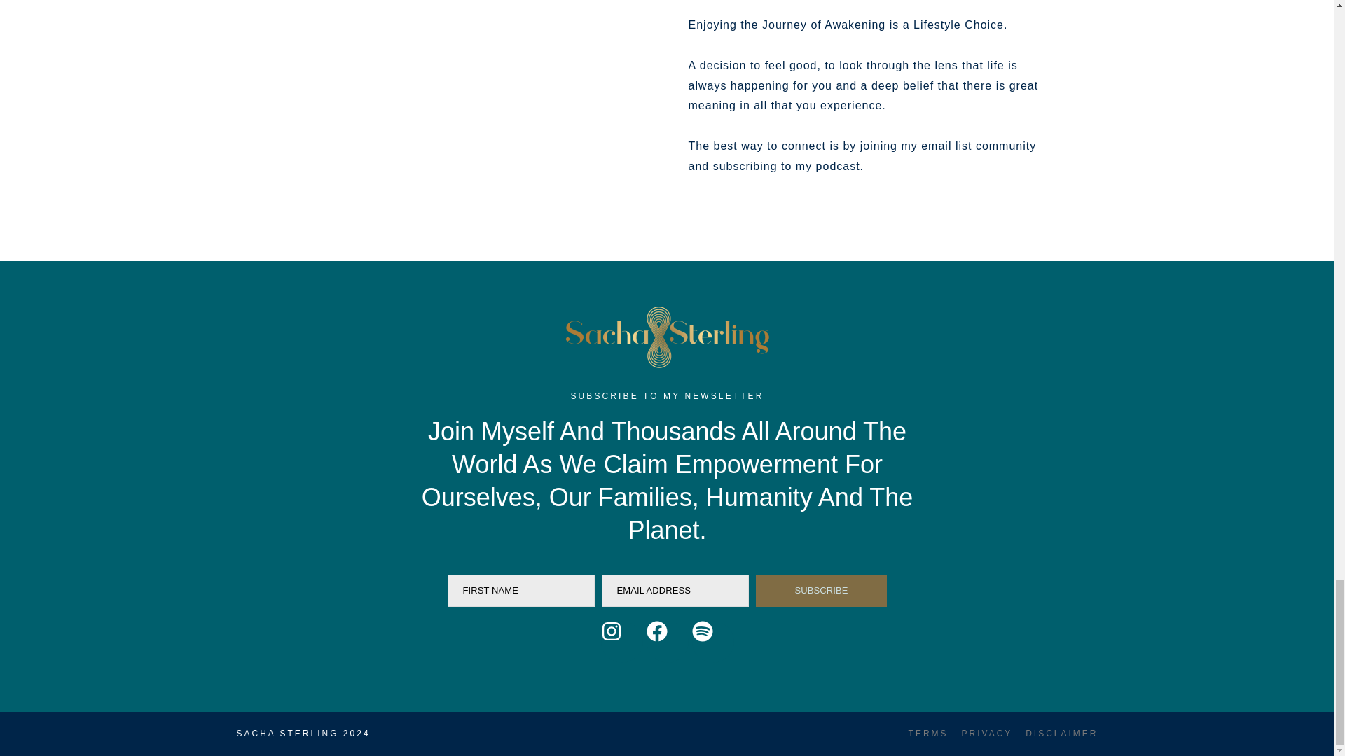 The image size is (1345, 756). I want to click on Facebook, so click(666, 641).